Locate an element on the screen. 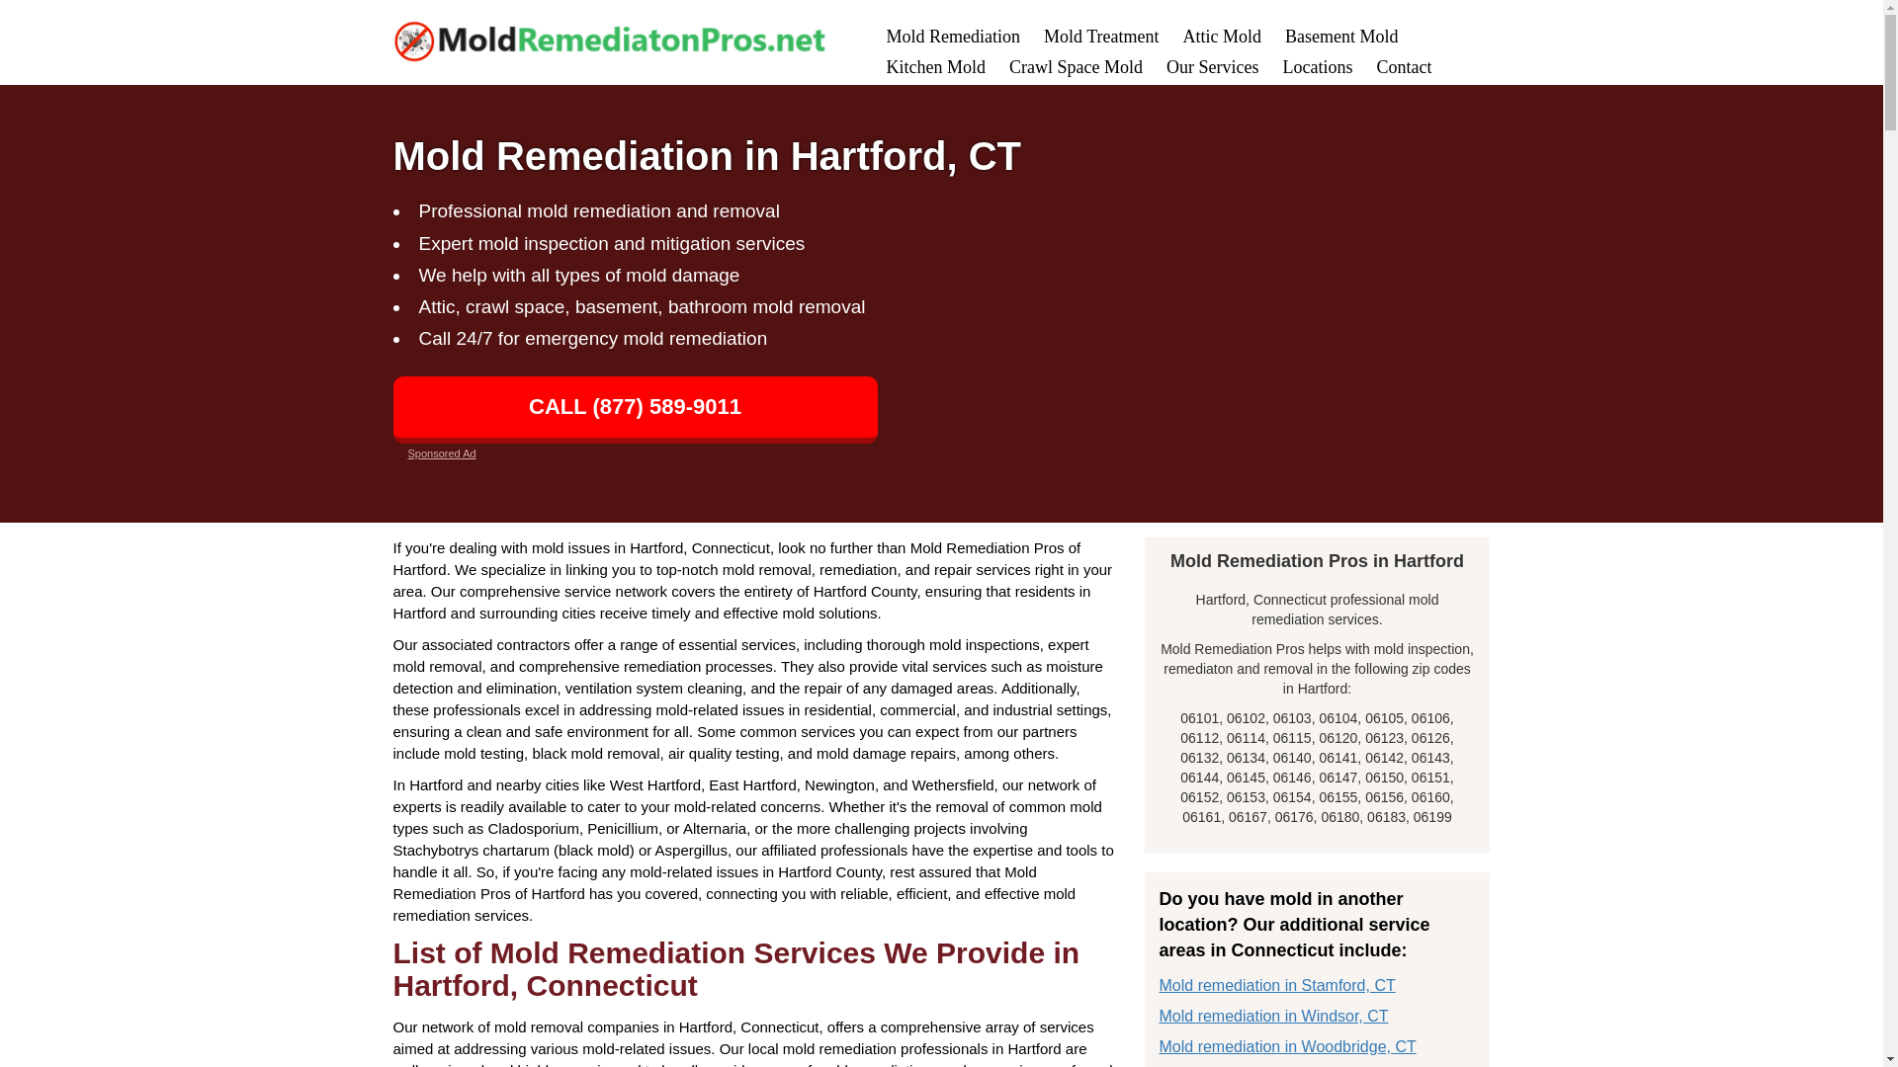 This screenshot has width=1898, height=1067. Our Mold Remediation Service Areas is located at coordinates (1317, 67).